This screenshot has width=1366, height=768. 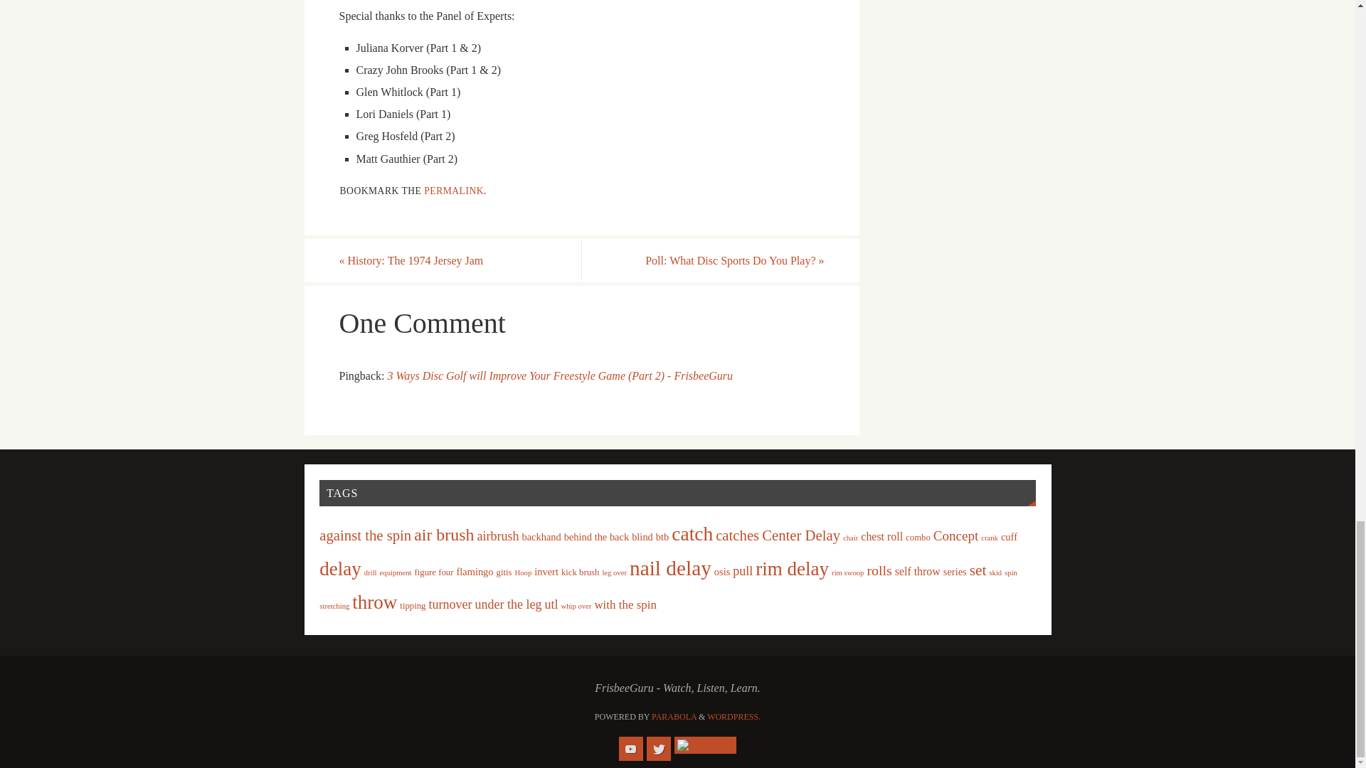 I want to click on Semantic Personal Publishing Platform, so click(x=734, y=717).